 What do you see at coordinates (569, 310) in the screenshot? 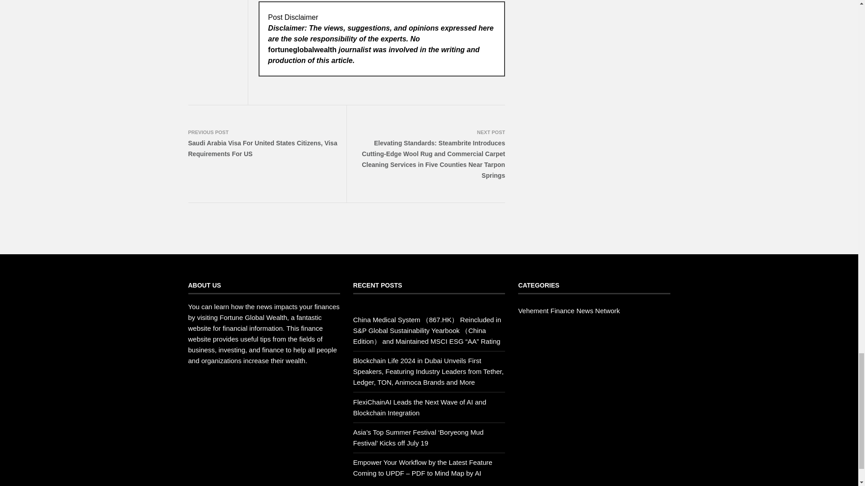
I see `Vehement Finance News Network` at bounding box center [569, 310].